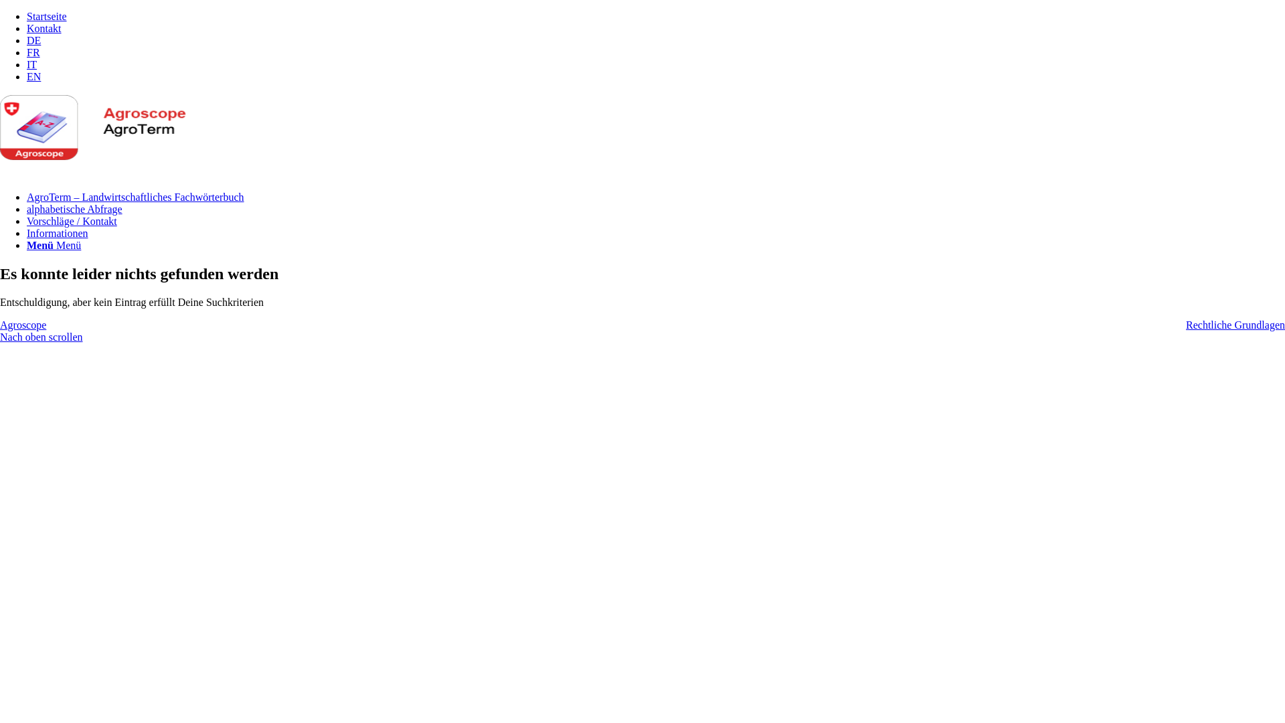  I want to click on logo, so click(100, 127).